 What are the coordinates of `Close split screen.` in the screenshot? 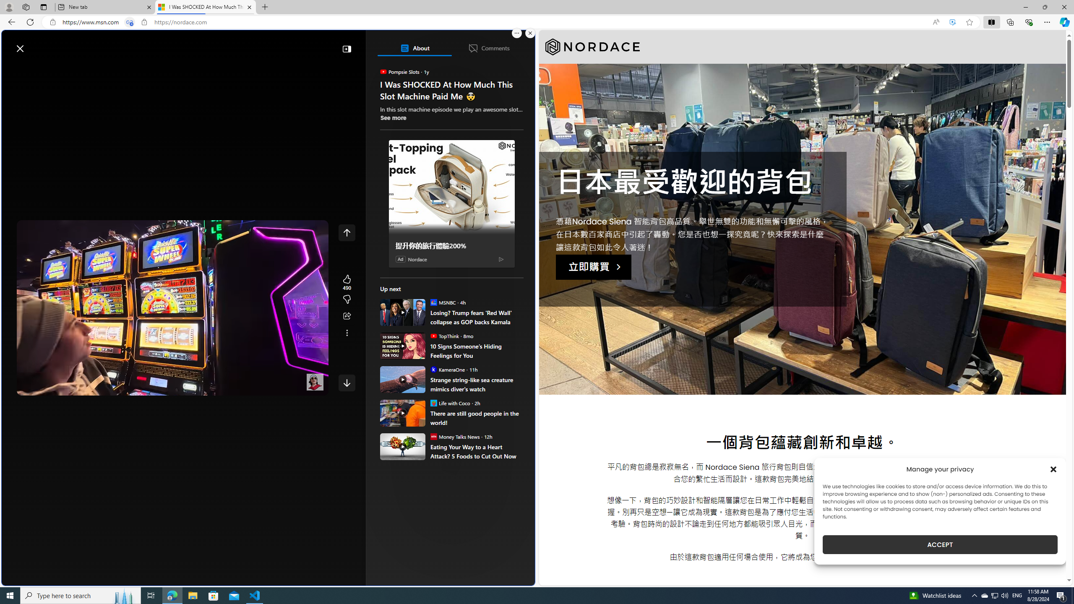 It's located at (530, 33).